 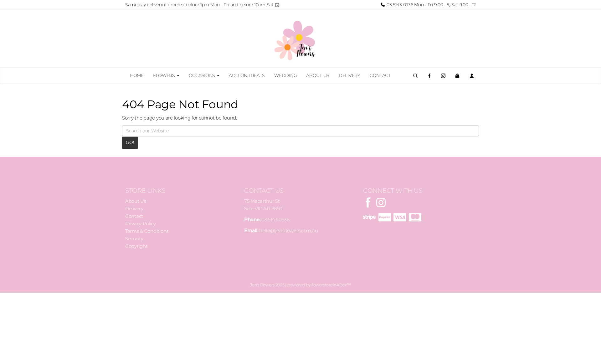 What do you see at coordinates (300, 38) in the screenshot?
I see `Jens Flowers` at bounding box center [300, 38].